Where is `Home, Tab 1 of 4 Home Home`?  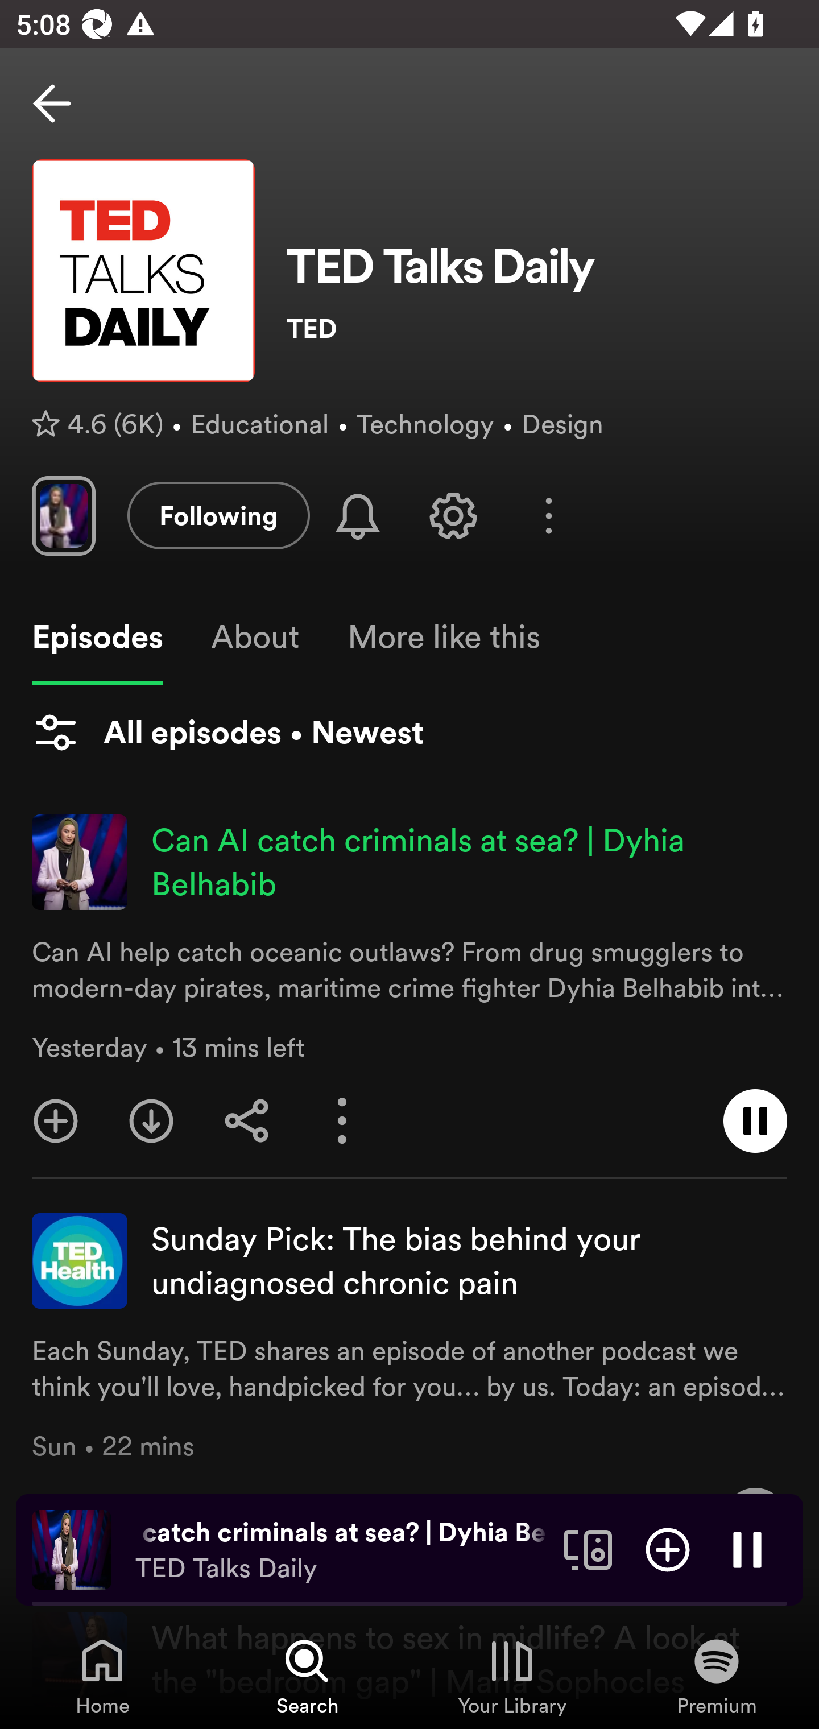 Home, Tab 1 of 4 Home Home is located at coordinates (102, 1676).